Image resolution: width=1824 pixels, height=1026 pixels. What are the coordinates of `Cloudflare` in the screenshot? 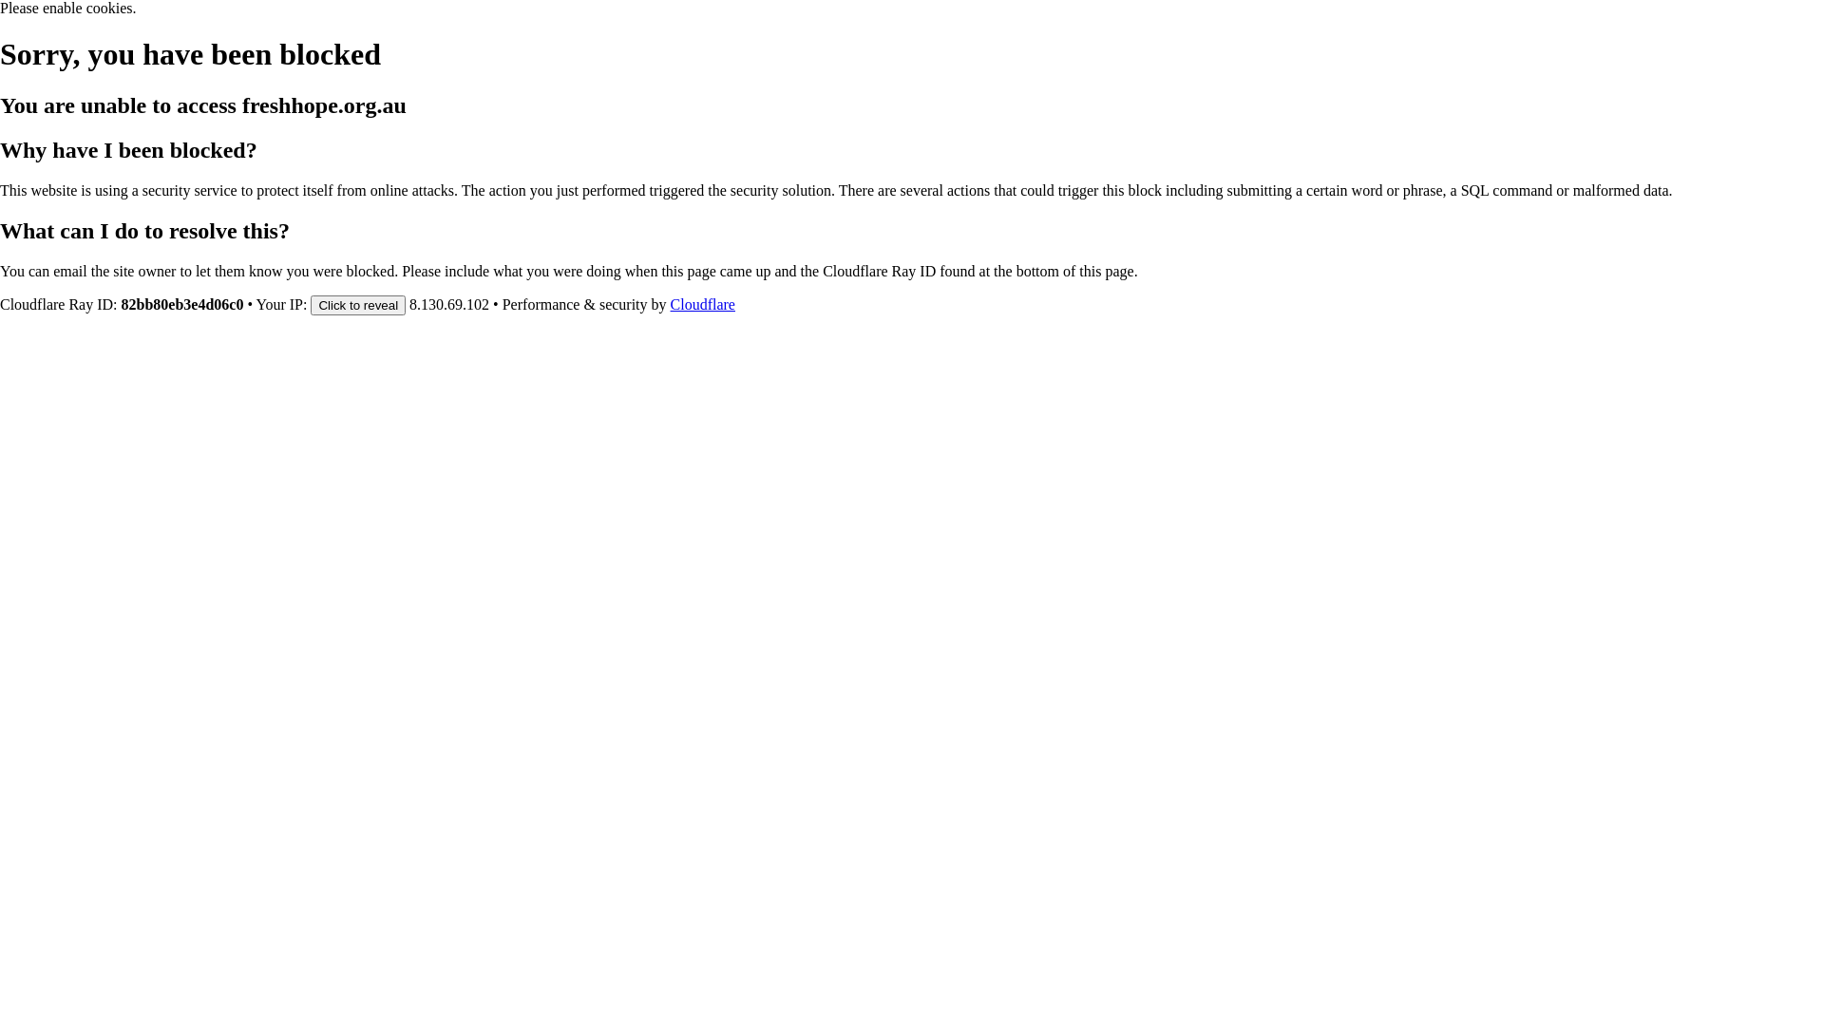 It's located at (703, 304).